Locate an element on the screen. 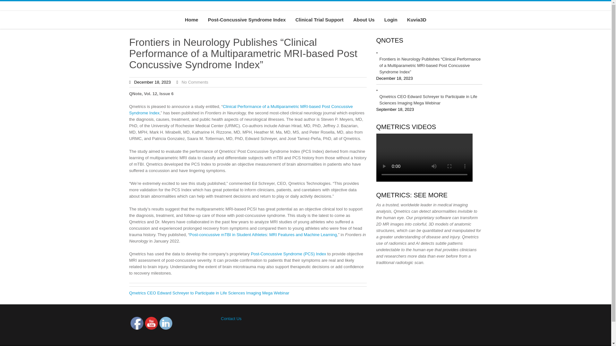  LinkedIn is located at coordinates (165, 323).